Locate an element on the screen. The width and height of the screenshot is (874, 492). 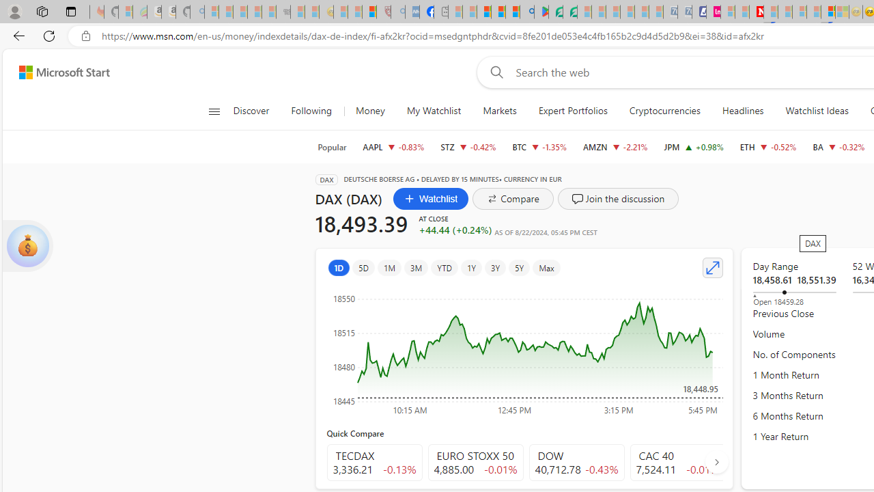
AutomationID: finance_carousel_navi_right is located at coordinates (716, 461).